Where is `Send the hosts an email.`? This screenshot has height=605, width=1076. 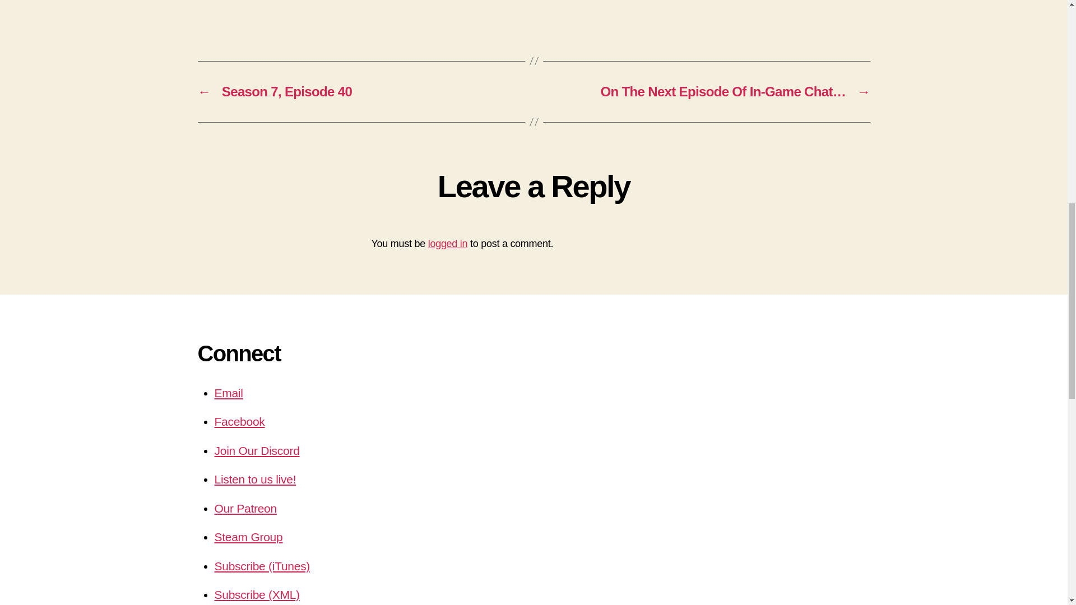 Send the hosts an email. is located at coordinates (229, 393).